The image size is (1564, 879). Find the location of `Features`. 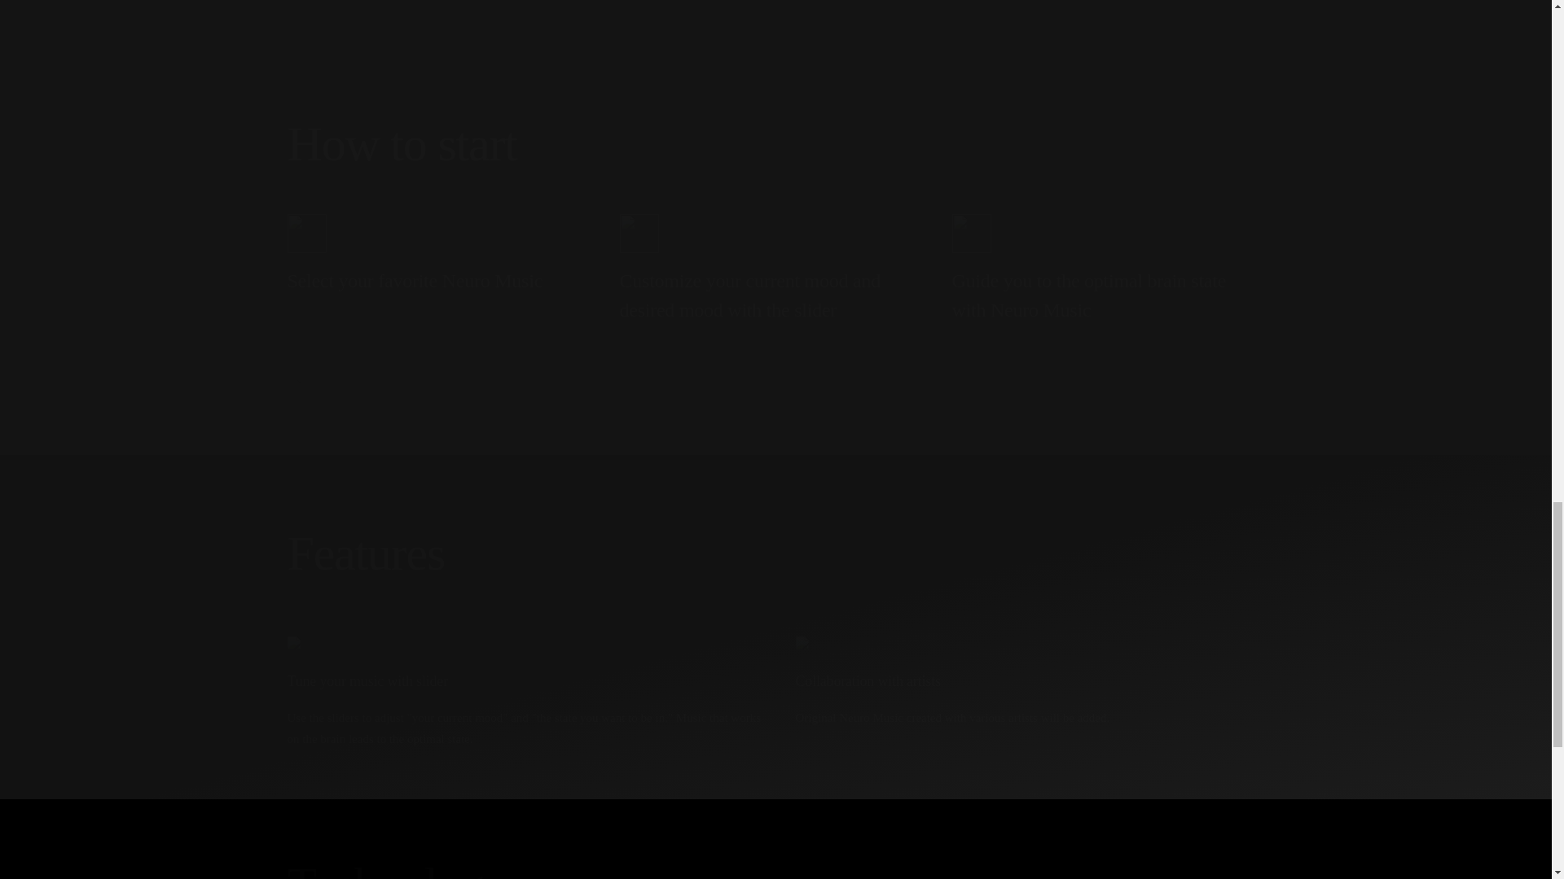

Features is located at coordinates (775, 553).